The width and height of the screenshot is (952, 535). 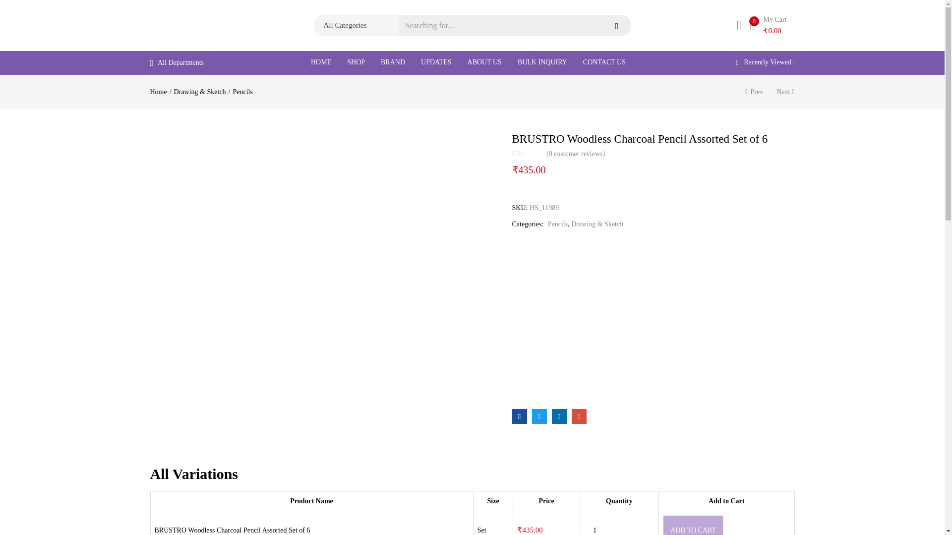 What do you see at coordinates (739, 25) in the screenshot?
I see `Login or Register` at bounding box center [739, 25].